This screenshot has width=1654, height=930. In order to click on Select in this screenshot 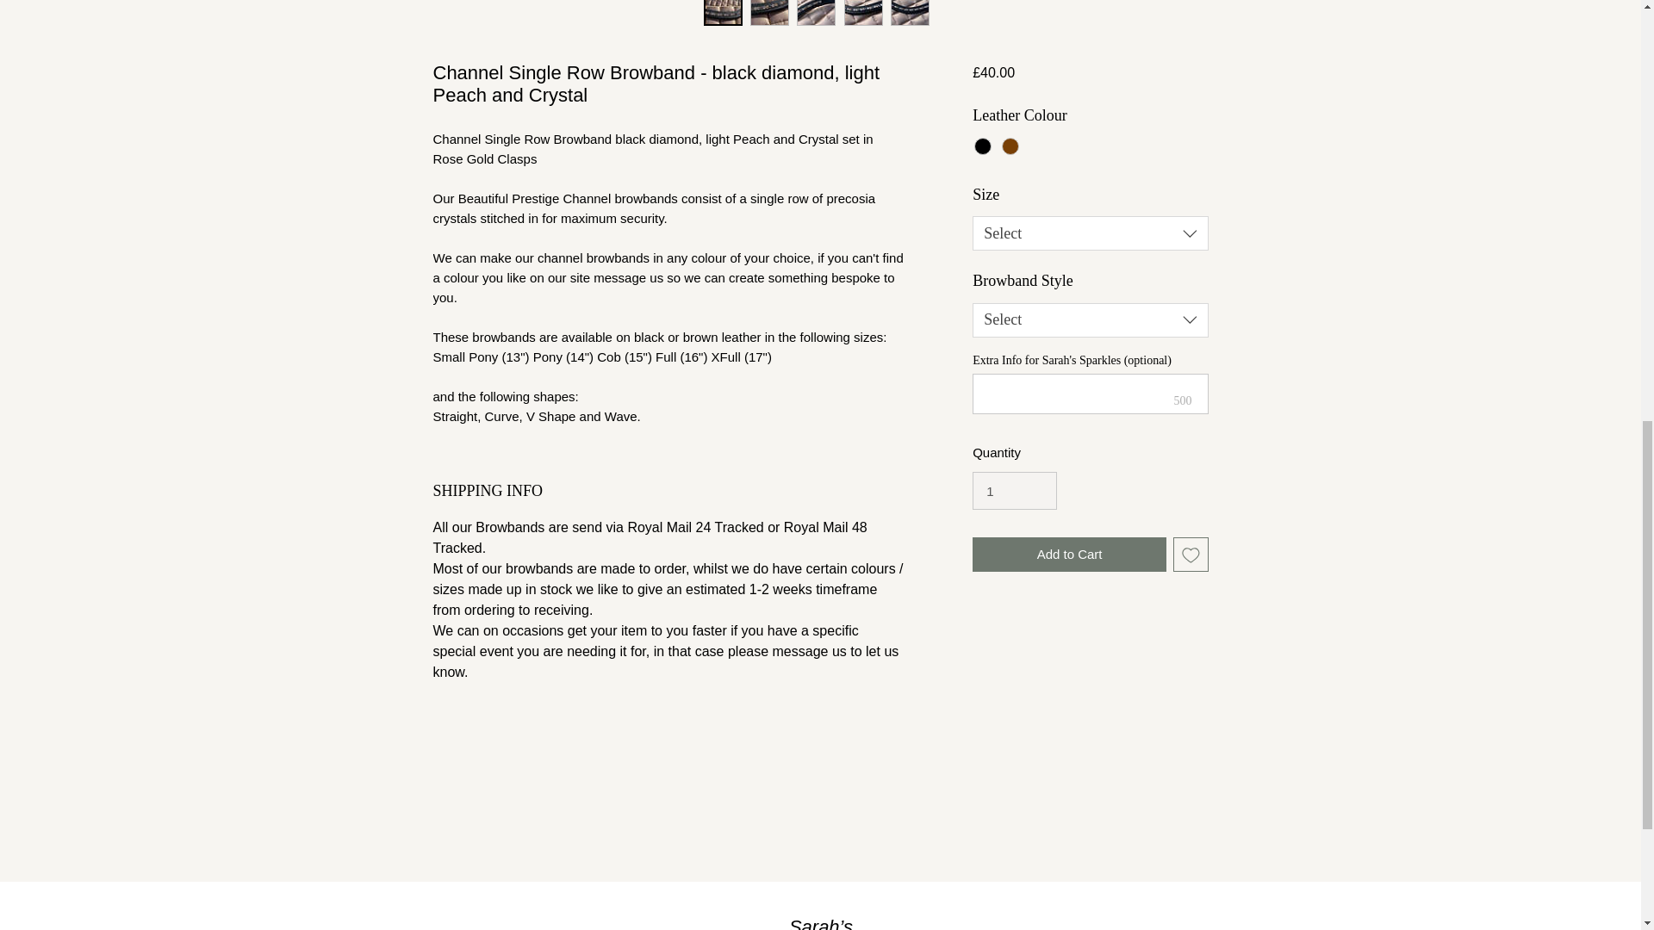, I will do `click(1089, 320)`.